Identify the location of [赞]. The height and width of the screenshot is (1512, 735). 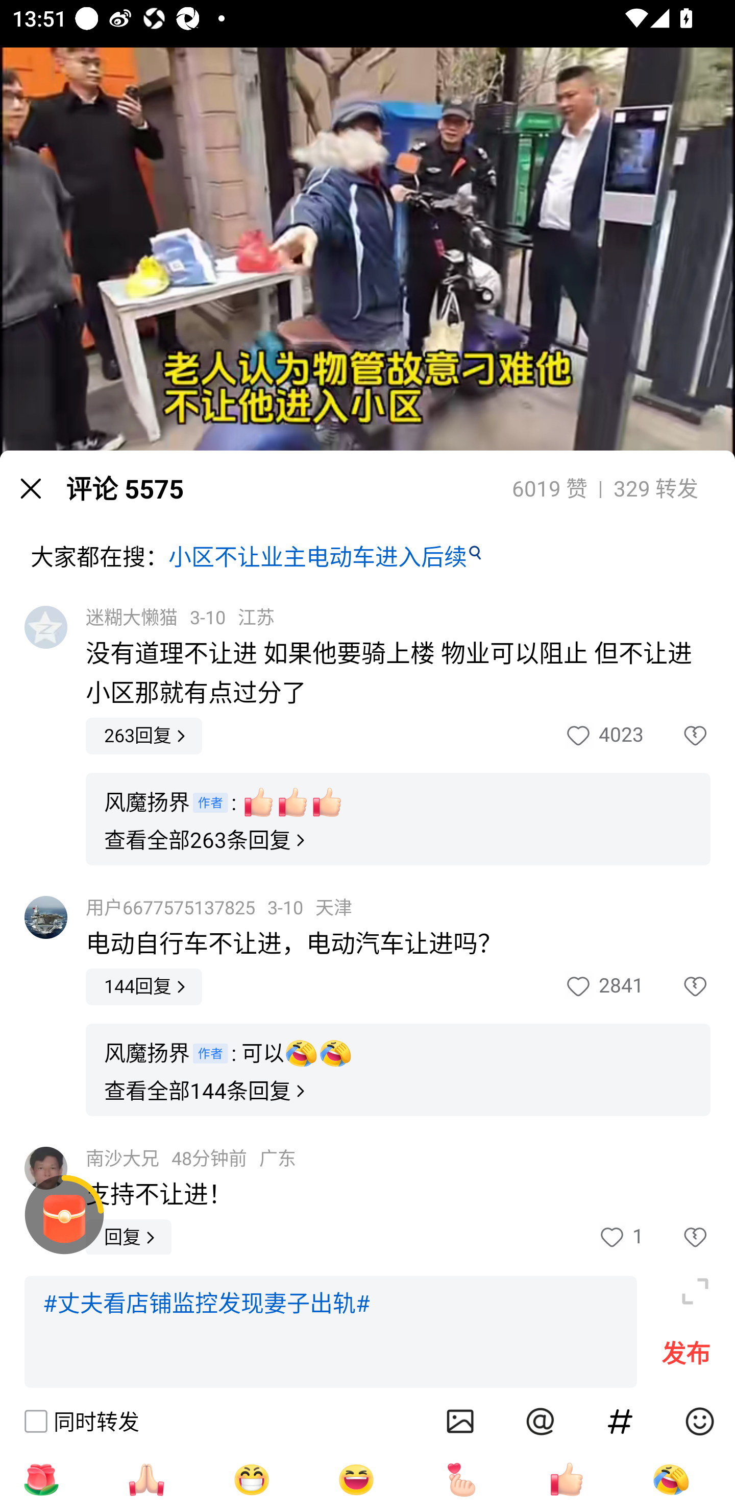
(567, 1479).